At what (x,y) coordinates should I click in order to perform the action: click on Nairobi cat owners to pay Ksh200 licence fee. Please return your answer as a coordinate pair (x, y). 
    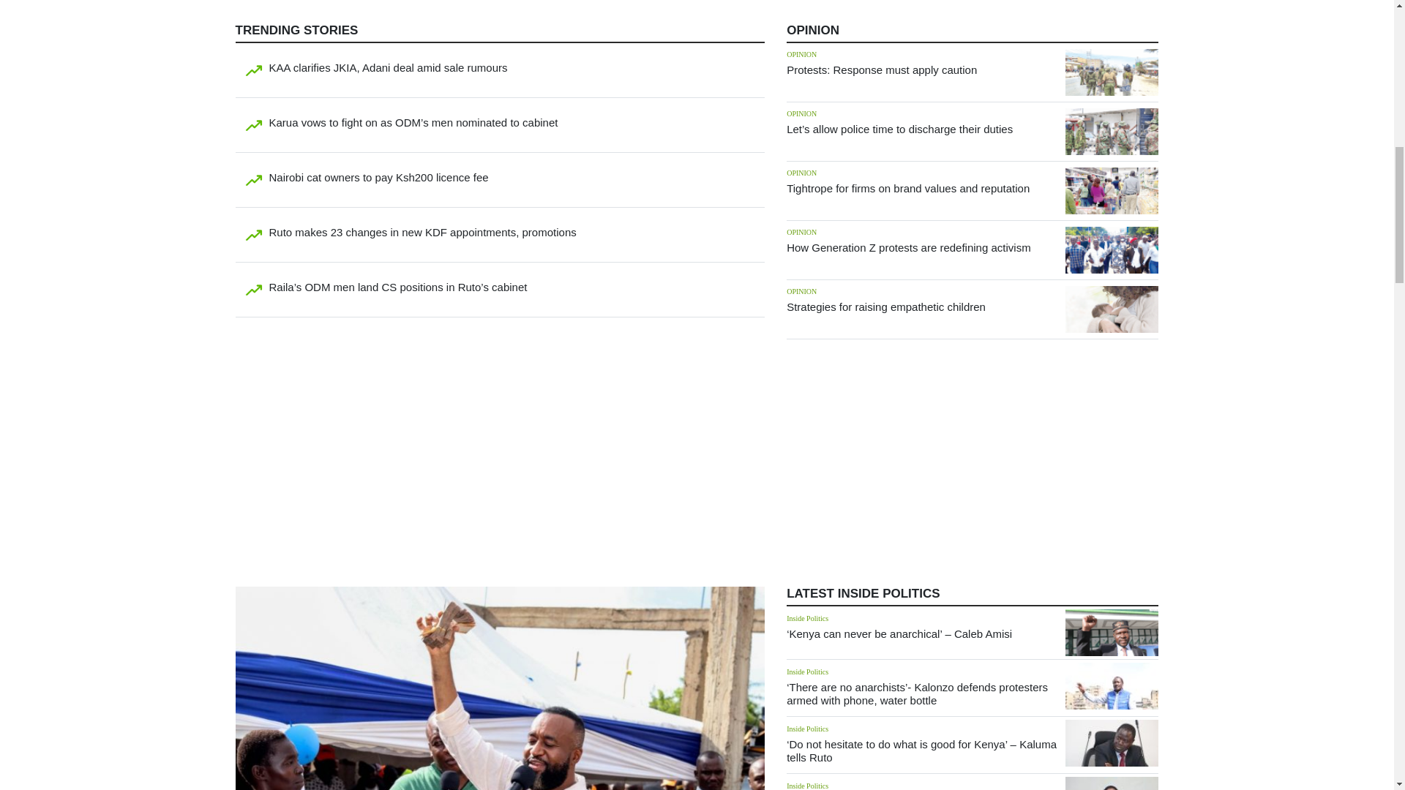
    Looking at the image, I should click on (379, 177).